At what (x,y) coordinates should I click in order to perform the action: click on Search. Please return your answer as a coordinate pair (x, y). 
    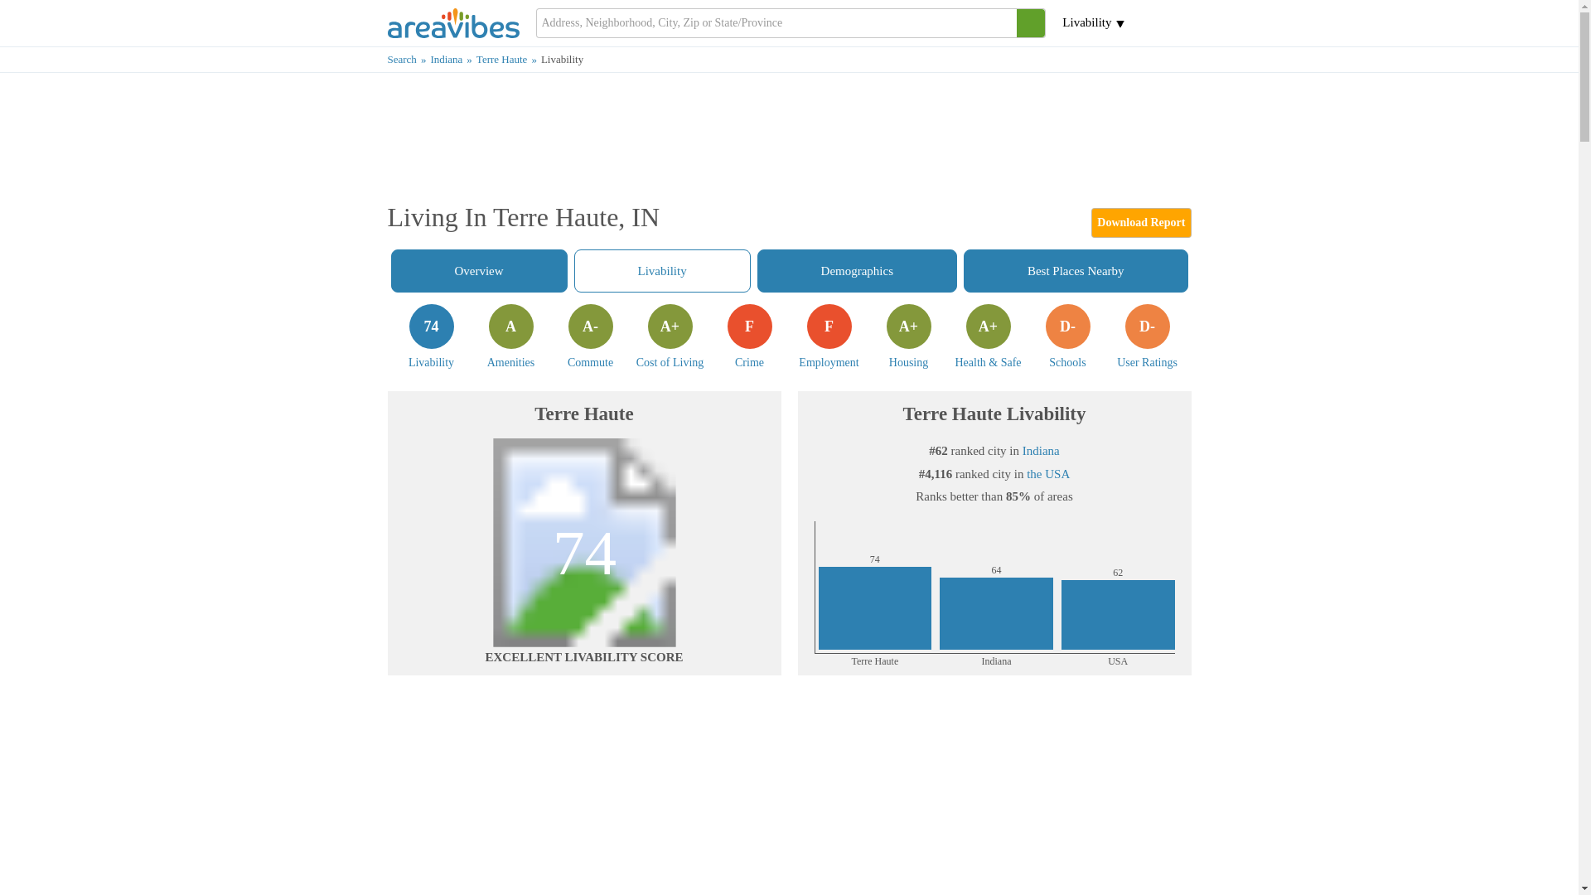
    Looking at the image, I should click on (1147, 336).